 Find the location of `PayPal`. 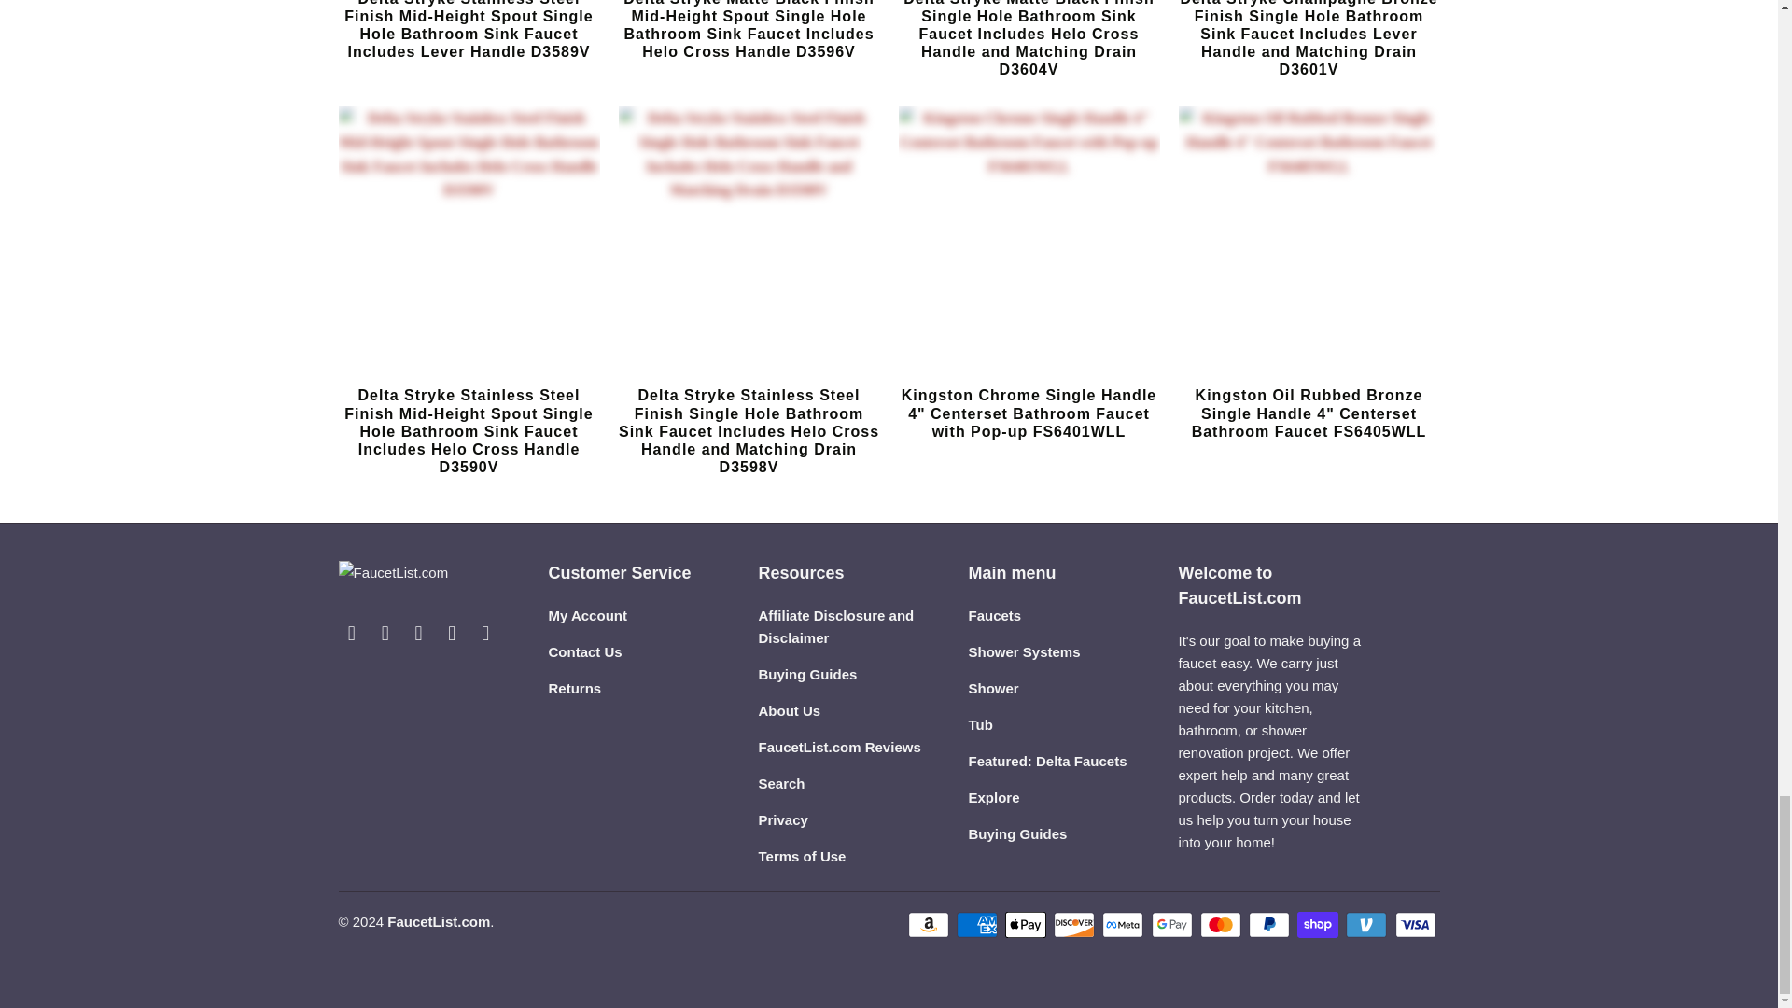

PayPal is located at coordinates (1271, 924).